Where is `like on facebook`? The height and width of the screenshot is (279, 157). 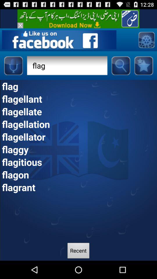 like on facebook is located at coordinates (59, 40).